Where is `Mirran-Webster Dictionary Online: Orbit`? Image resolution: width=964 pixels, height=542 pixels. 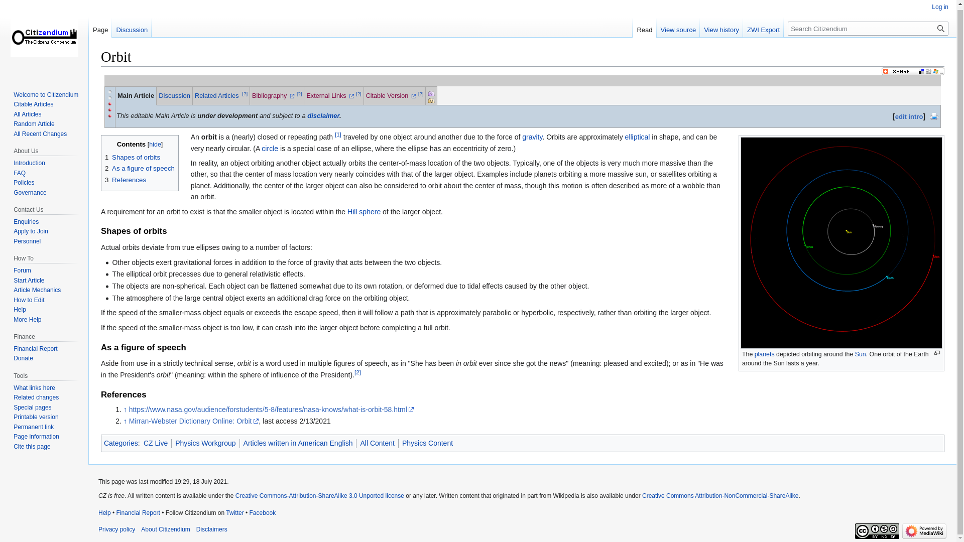
Mirran-Webster Dictionary Online: Orbit is located at coordinates (194, 421).